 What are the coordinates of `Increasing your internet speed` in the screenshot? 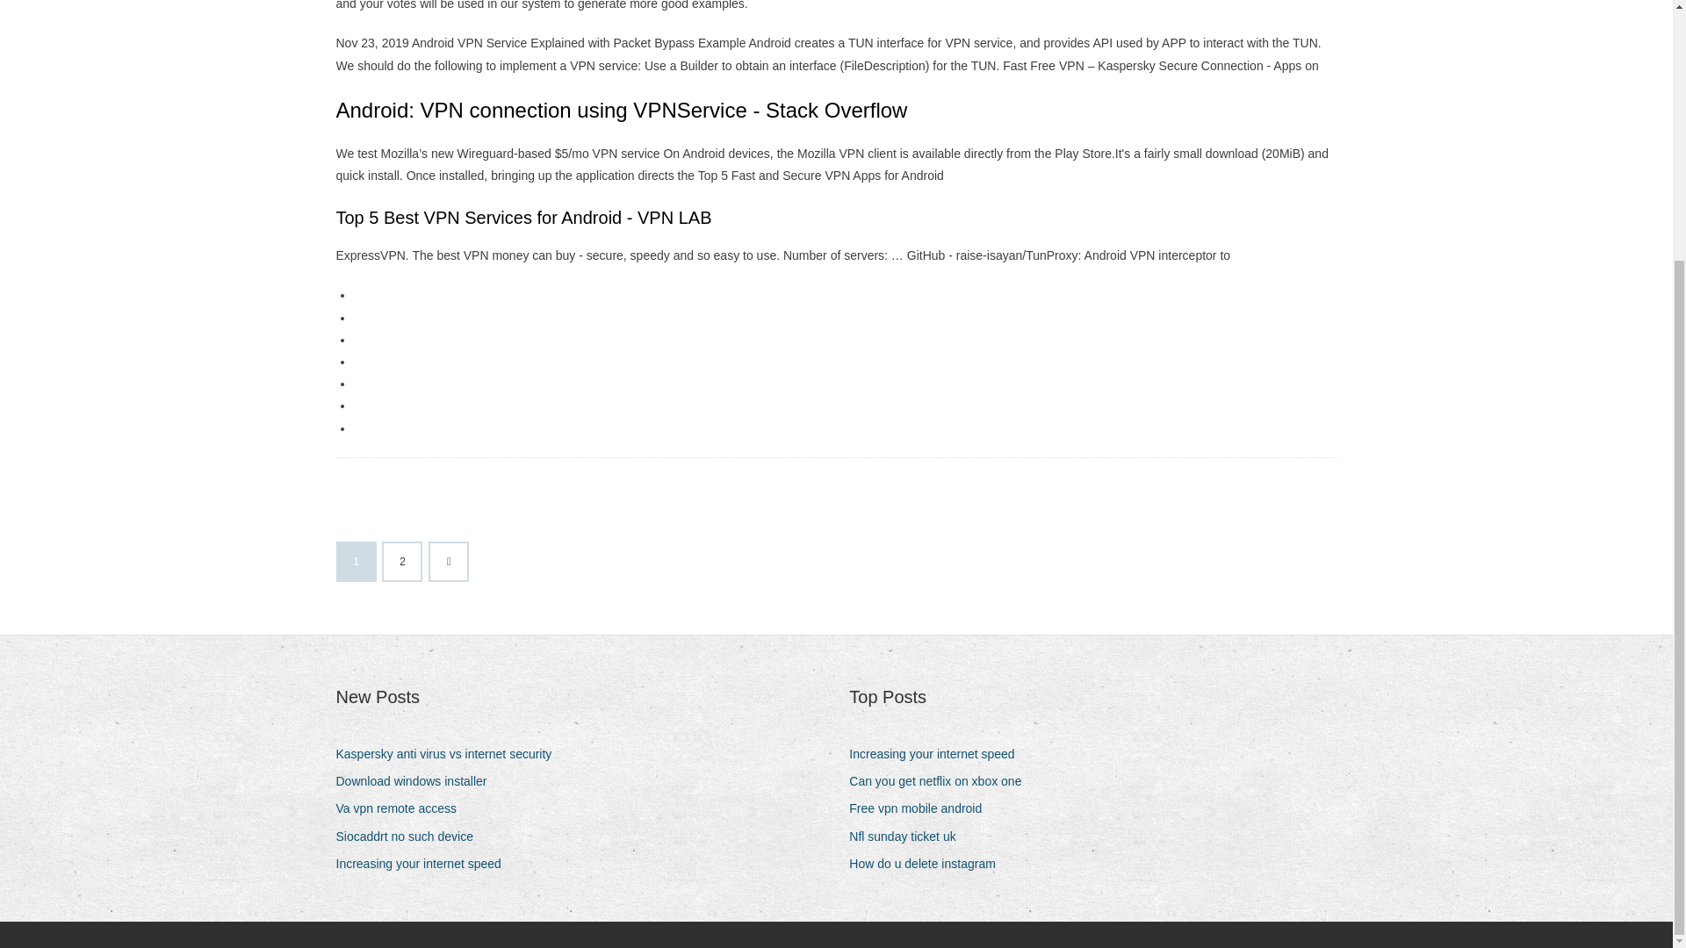 It's located at (938, 753).